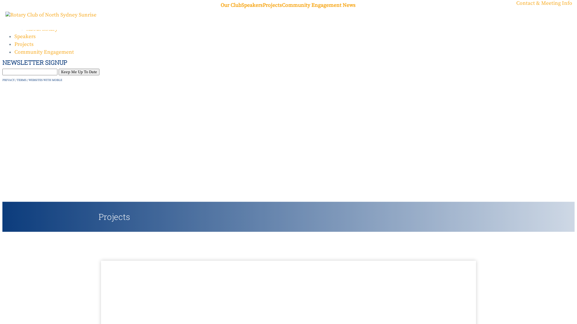 The width and height of the screenshot is (577, 324). What do you see at coordinates (42, 29) in the screenshot?
I see `About Rotary` at bounding box center [42, 29].